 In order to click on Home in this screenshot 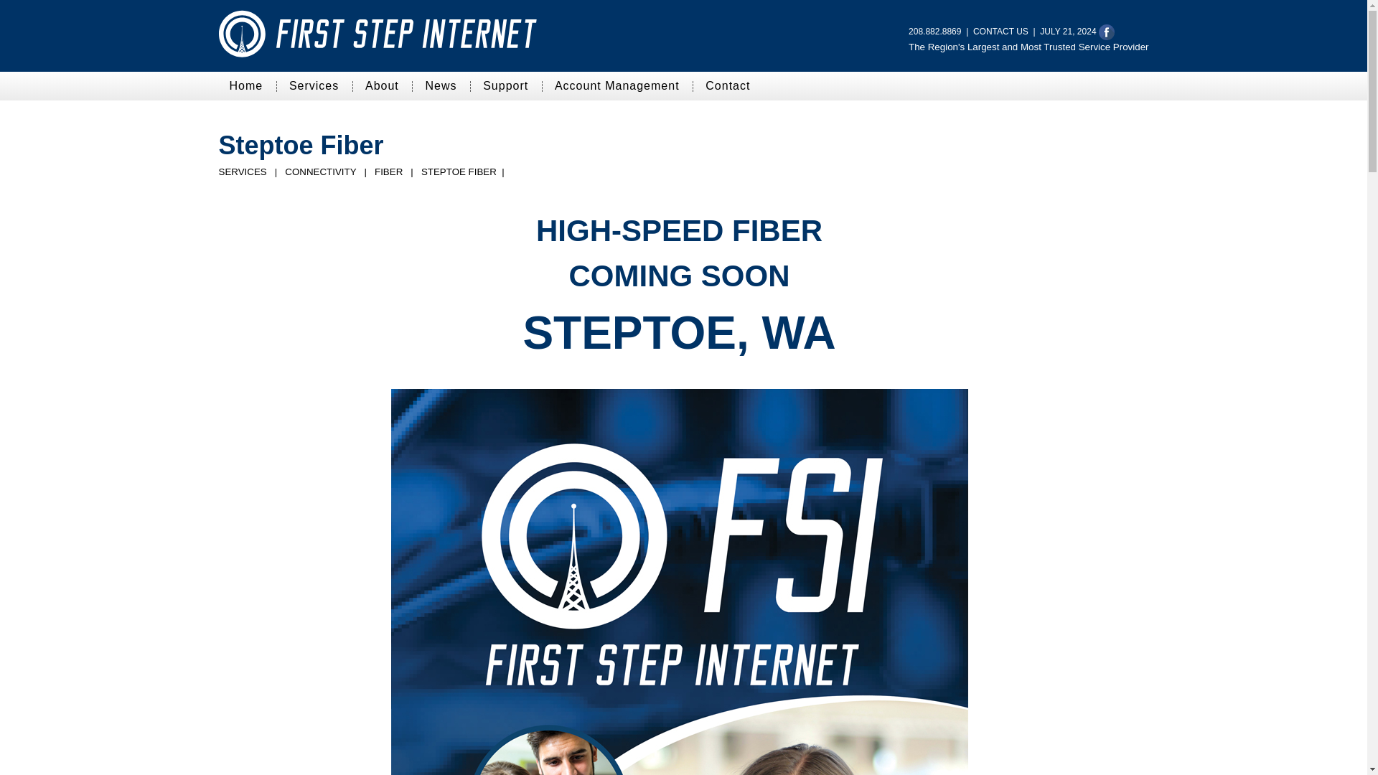, I will do `click(245, 86)`.